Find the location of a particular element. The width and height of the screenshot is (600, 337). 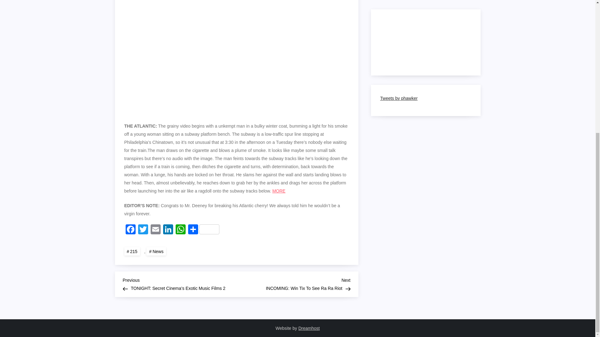

Dreamhost is located at coordinates (309, 328).